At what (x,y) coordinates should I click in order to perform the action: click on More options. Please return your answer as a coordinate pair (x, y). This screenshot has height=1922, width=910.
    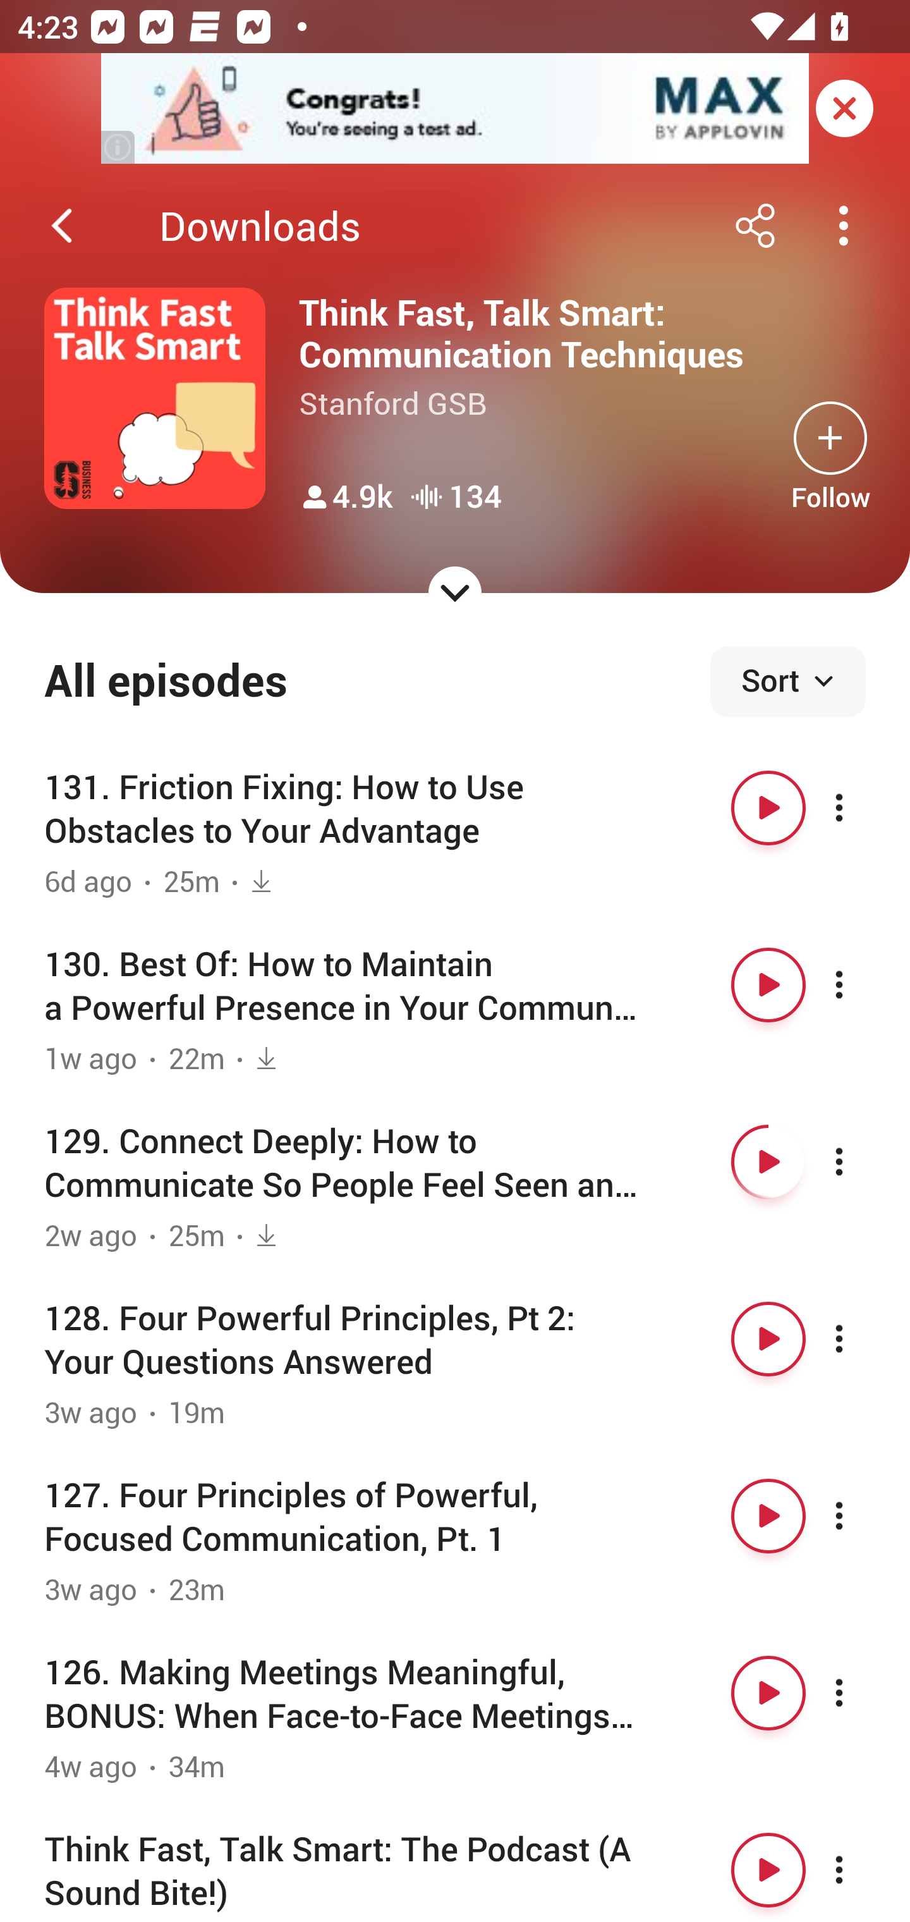
    Looking at the image, I should click on (861, 1870).